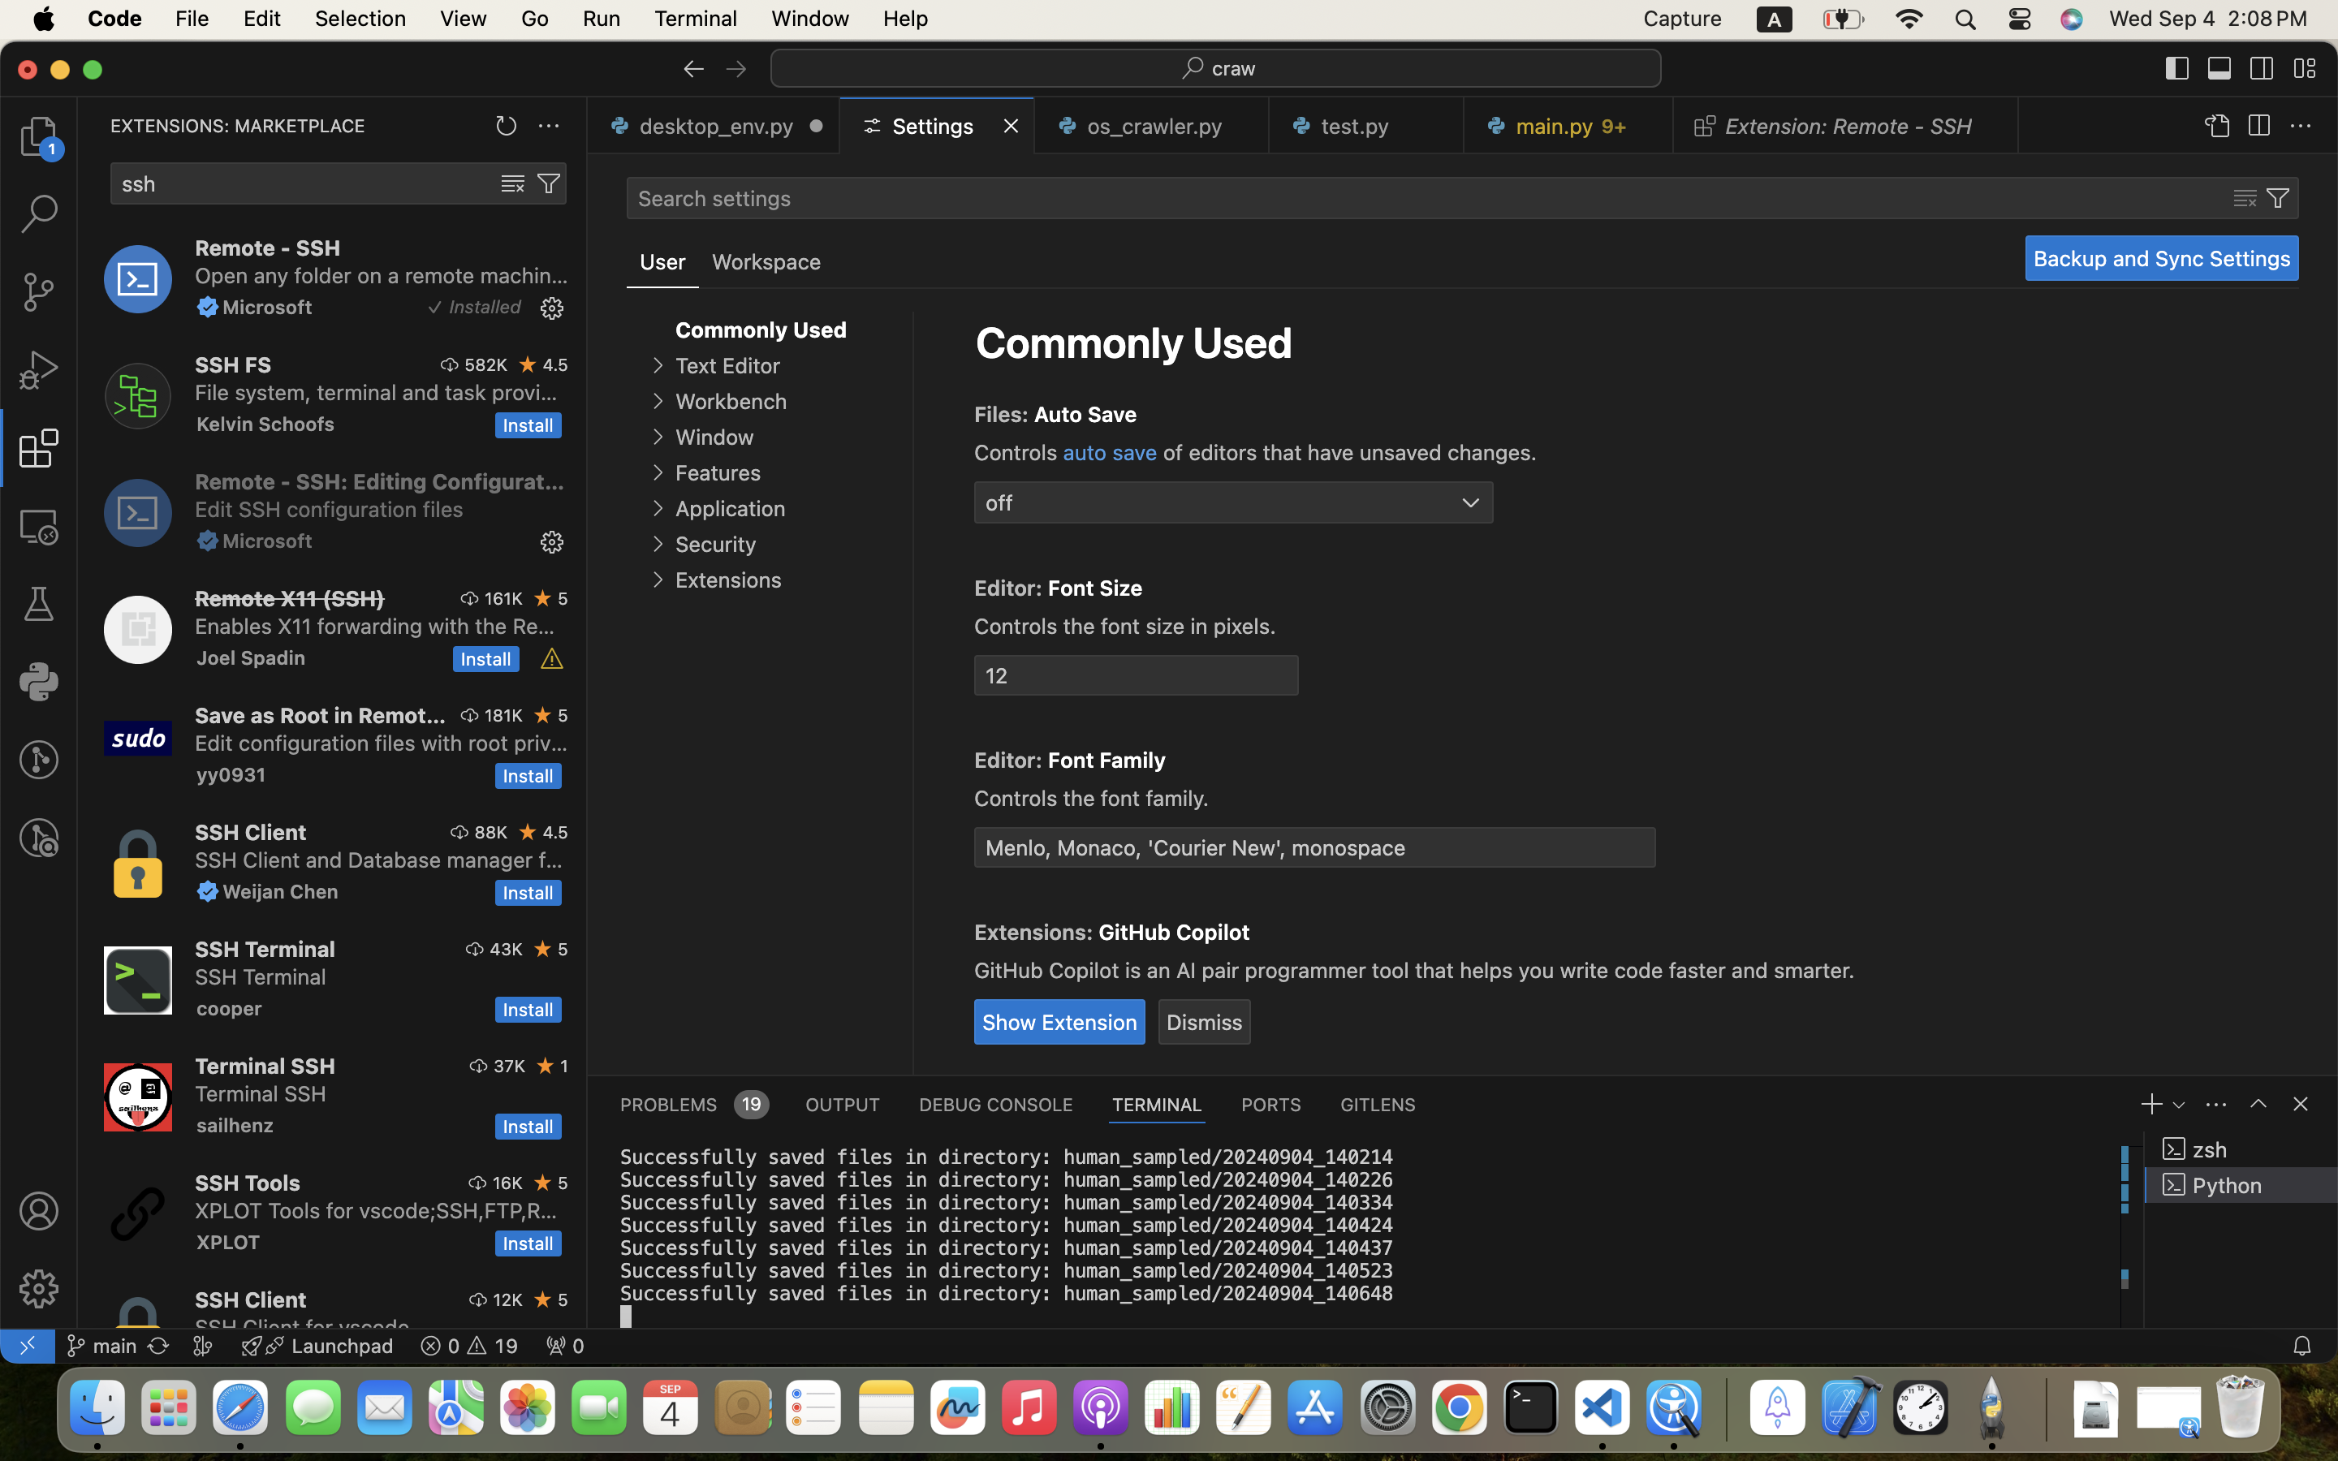  Describe the element at coordinates (503, 598) in the screenshot. I see `161K` at that location.